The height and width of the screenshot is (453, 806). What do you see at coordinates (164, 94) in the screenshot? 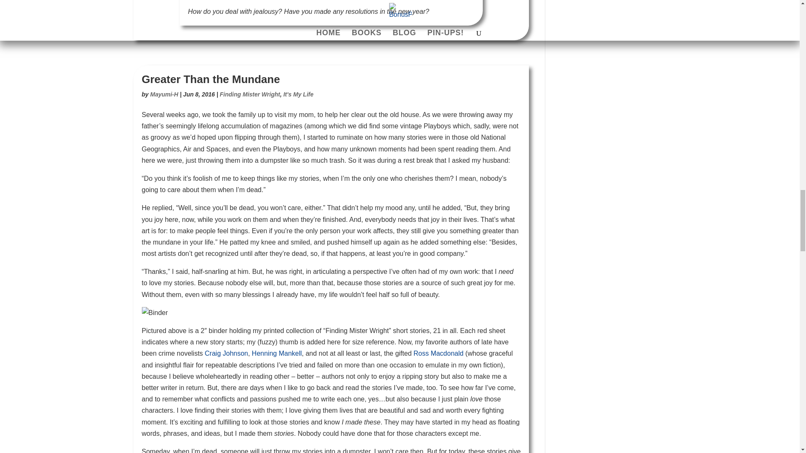
I see `Posts by Mayumi-H` at bounding box center [164, 94].